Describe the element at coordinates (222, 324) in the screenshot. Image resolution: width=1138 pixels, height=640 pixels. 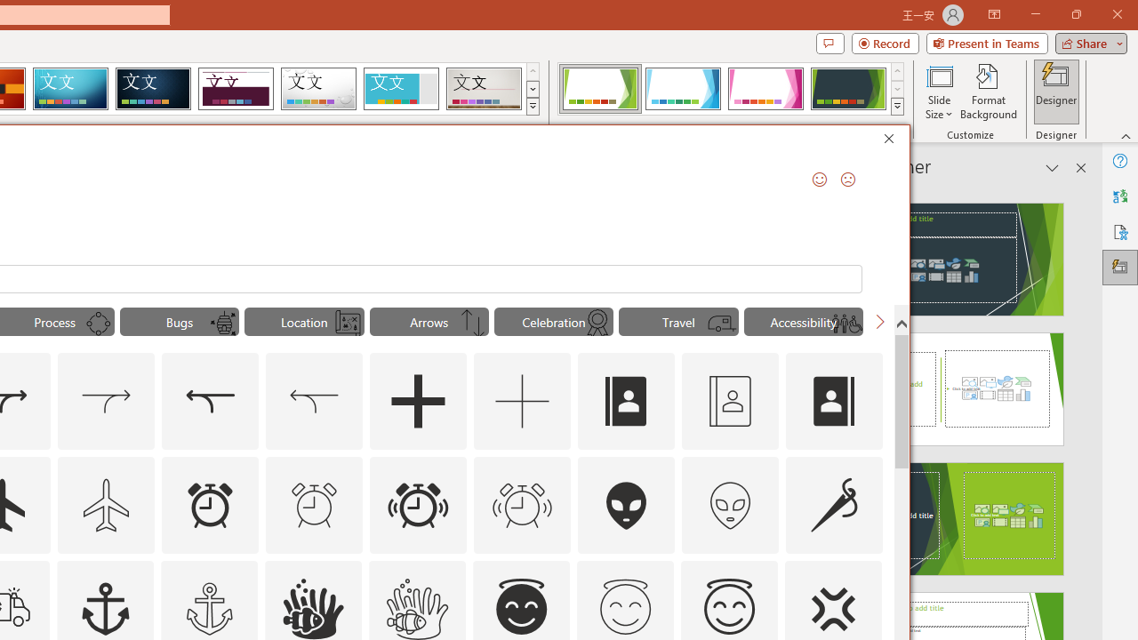
I see `AutomationID: Icons_BeeWithHive_M` at that location.